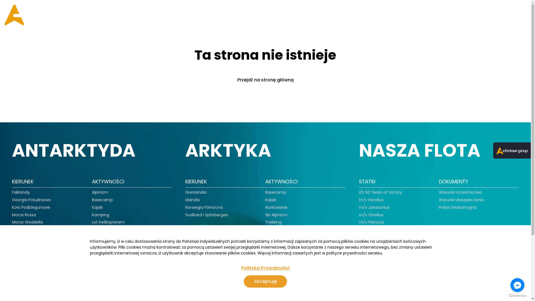 Image resolution: width=535 pixels, height=301 pixels. I want to click on ARKTYKA, so click(245, 15).